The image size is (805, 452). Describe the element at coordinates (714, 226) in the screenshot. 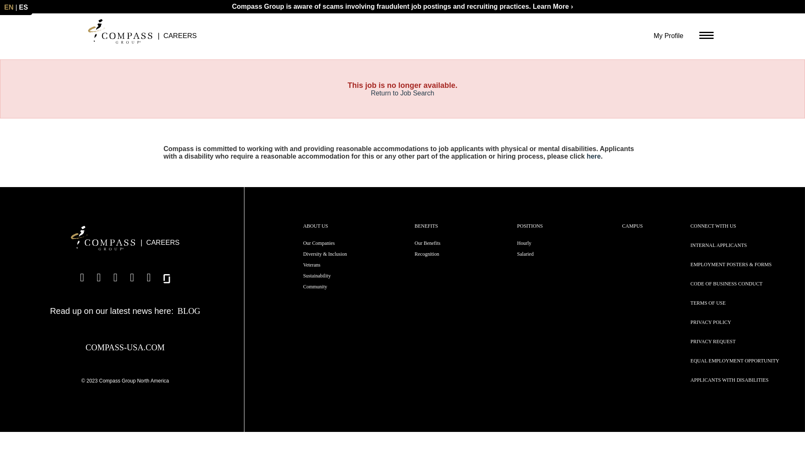

I see `CONNECT WITH US` at that location.